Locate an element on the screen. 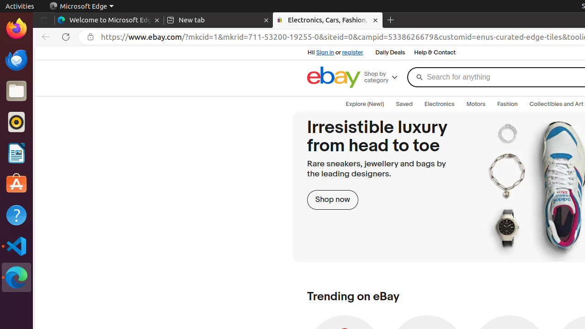 Image resolution: width=585 pixels, height=329 pixels. Motors is located at coordinates (476, 104).